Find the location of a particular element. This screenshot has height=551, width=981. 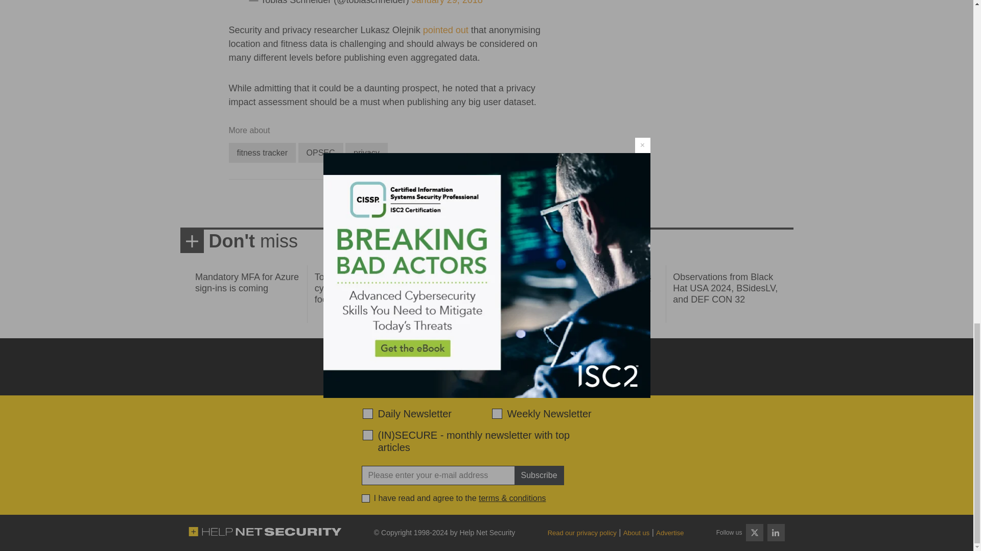

privacy is located at coordinates (366, 152).